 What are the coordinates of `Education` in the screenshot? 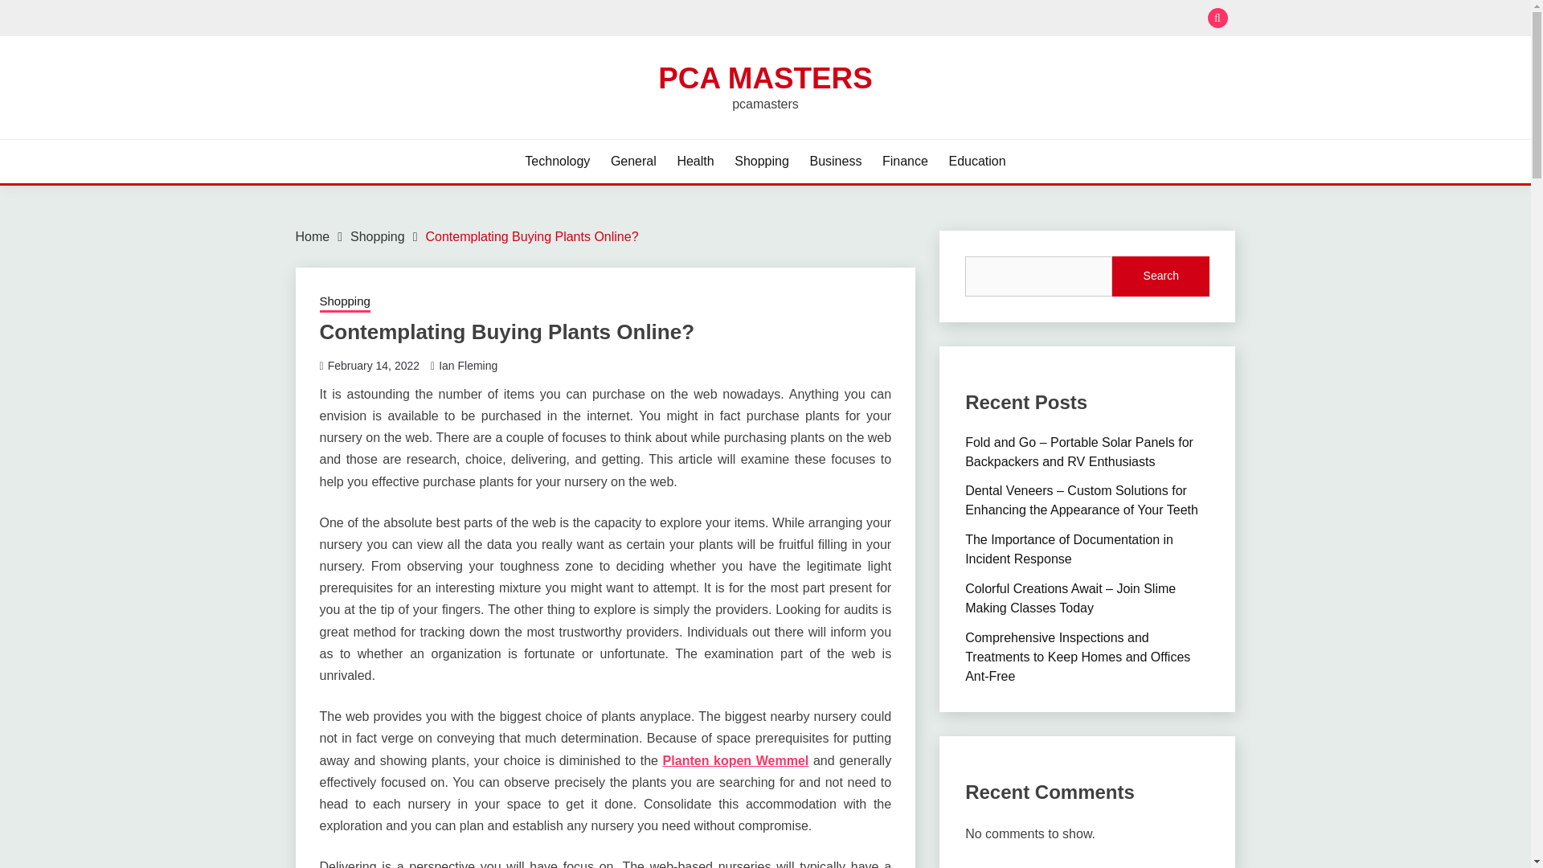 It's located at (977, 161).